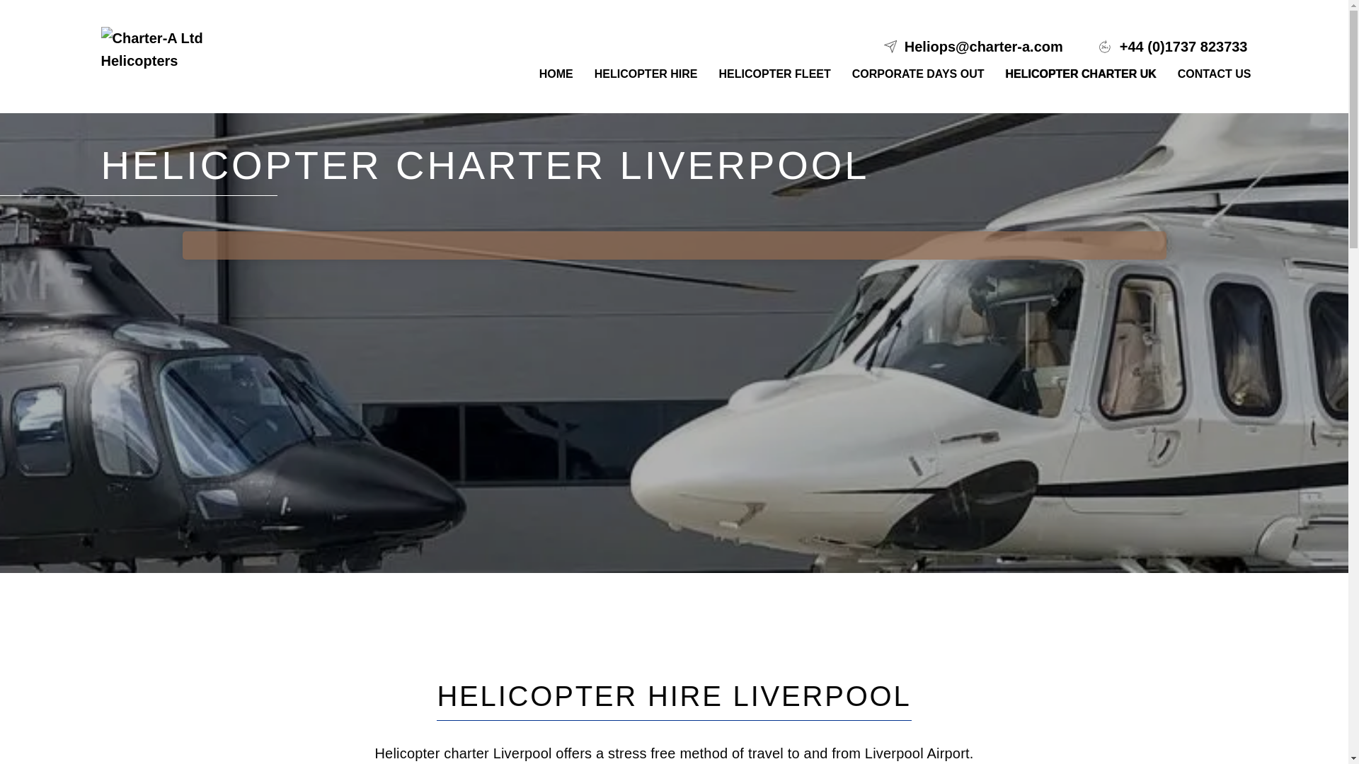 This screenshot has width=1359, height=764. Describe the element at coordinates (774, 74) in the screenshot. I see `HELICOPTER FLEET` at that location.